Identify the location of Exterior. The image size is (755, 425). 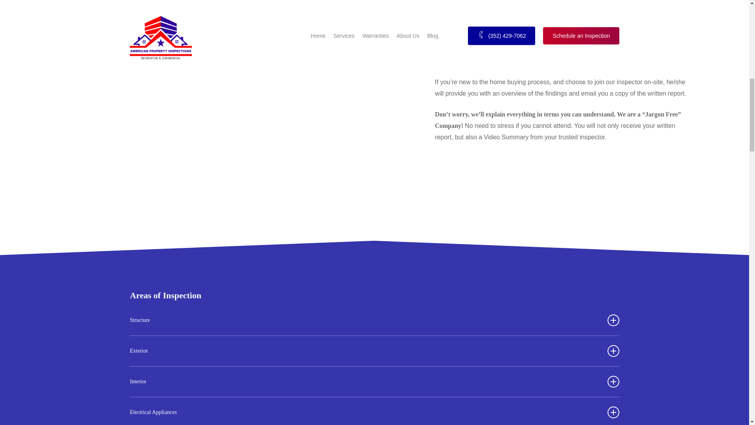
(374, 351).